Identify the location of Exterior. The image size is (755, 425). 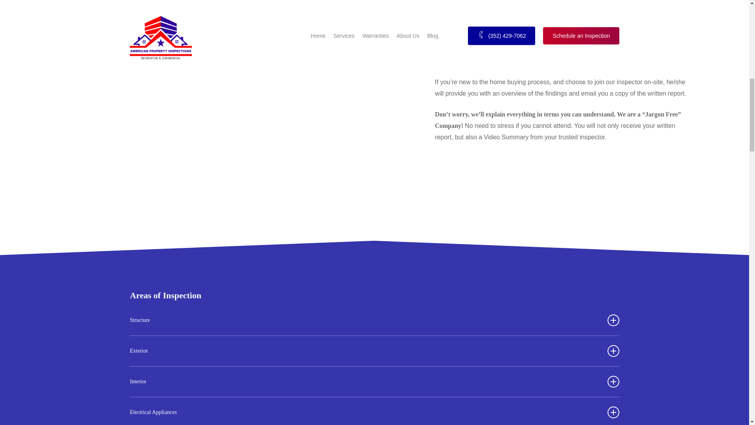
(374, 351).